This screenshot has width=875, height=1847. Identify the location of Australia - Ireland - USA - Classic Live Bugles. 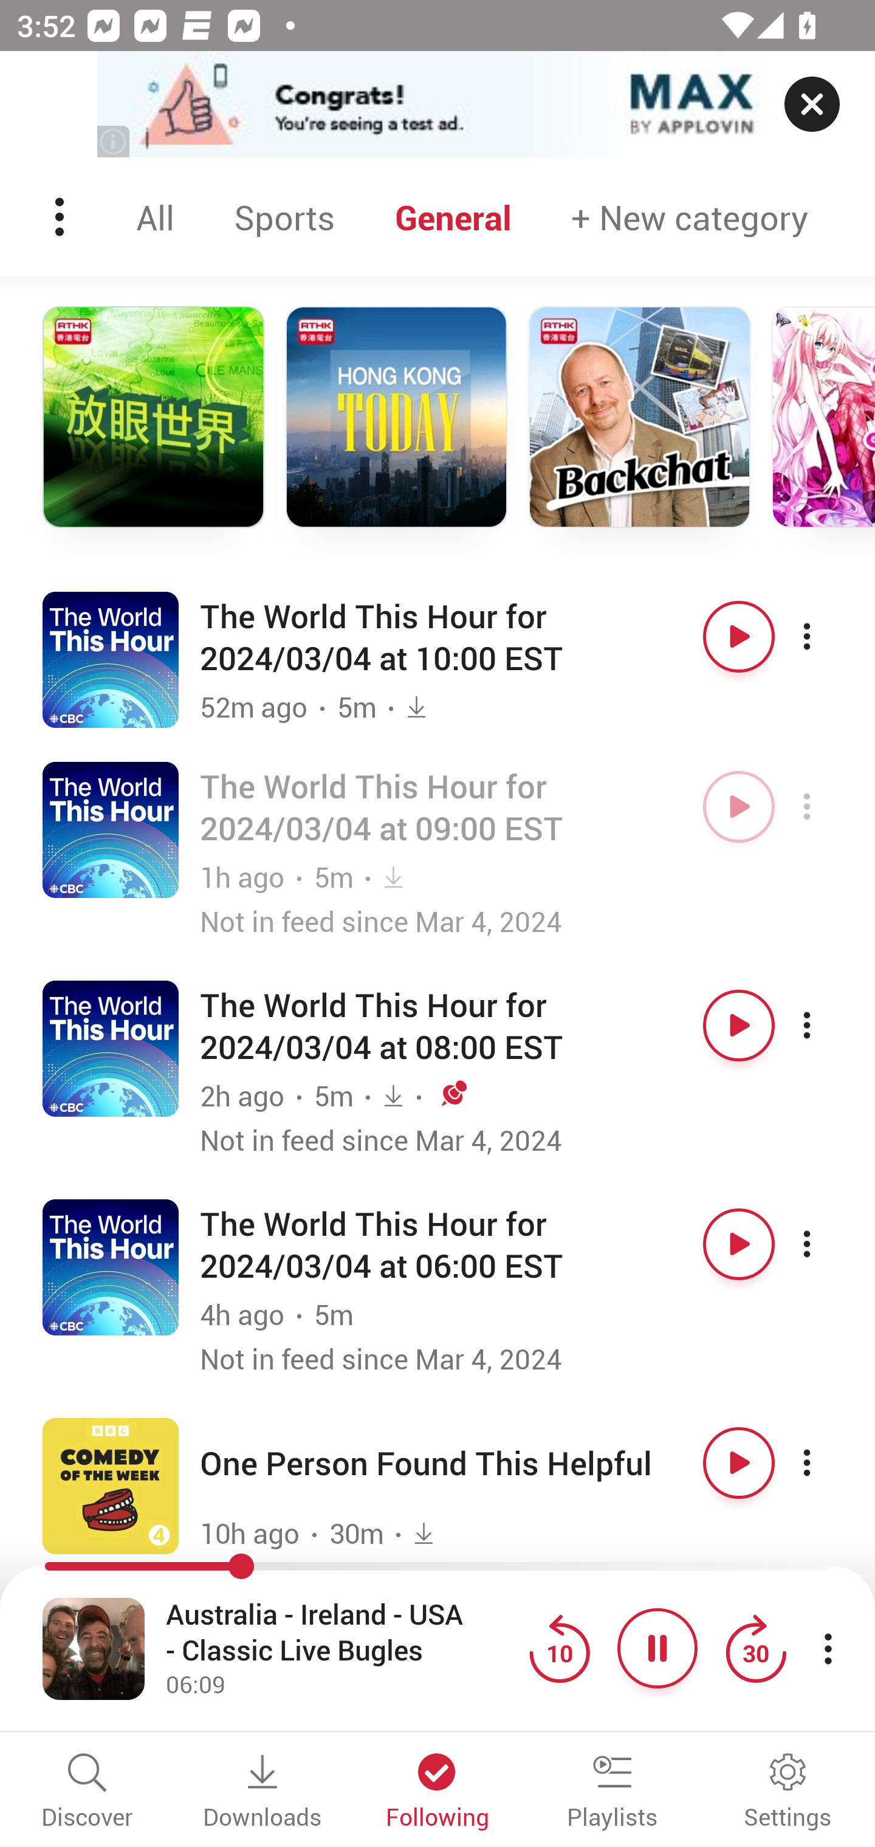
(341, 1633).